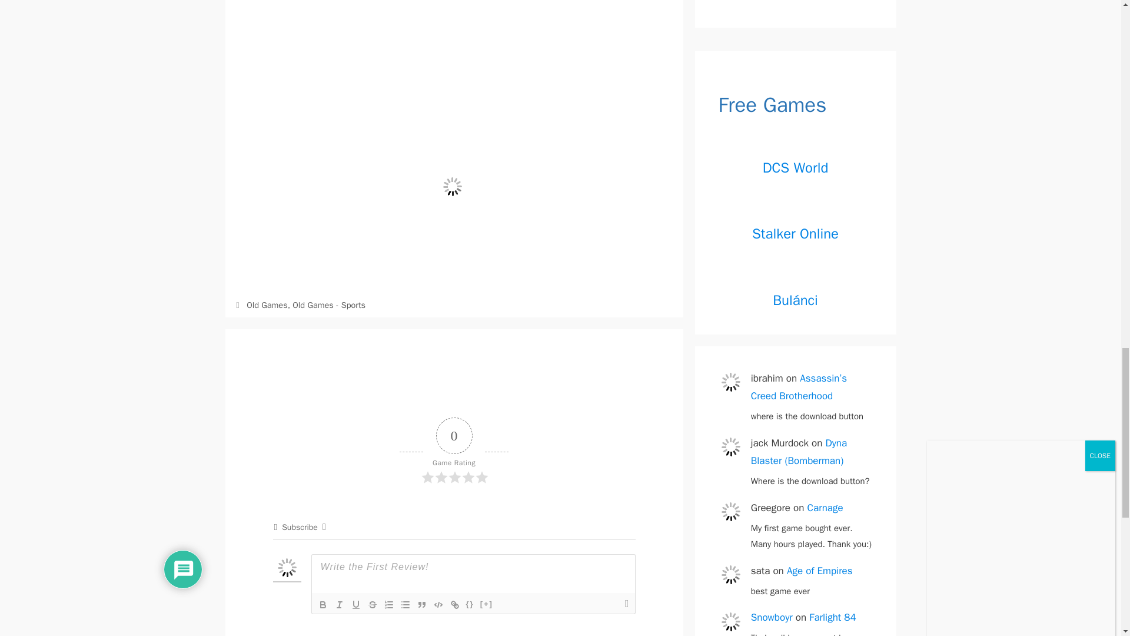  I want to click on Code Block, so click(438, 604).